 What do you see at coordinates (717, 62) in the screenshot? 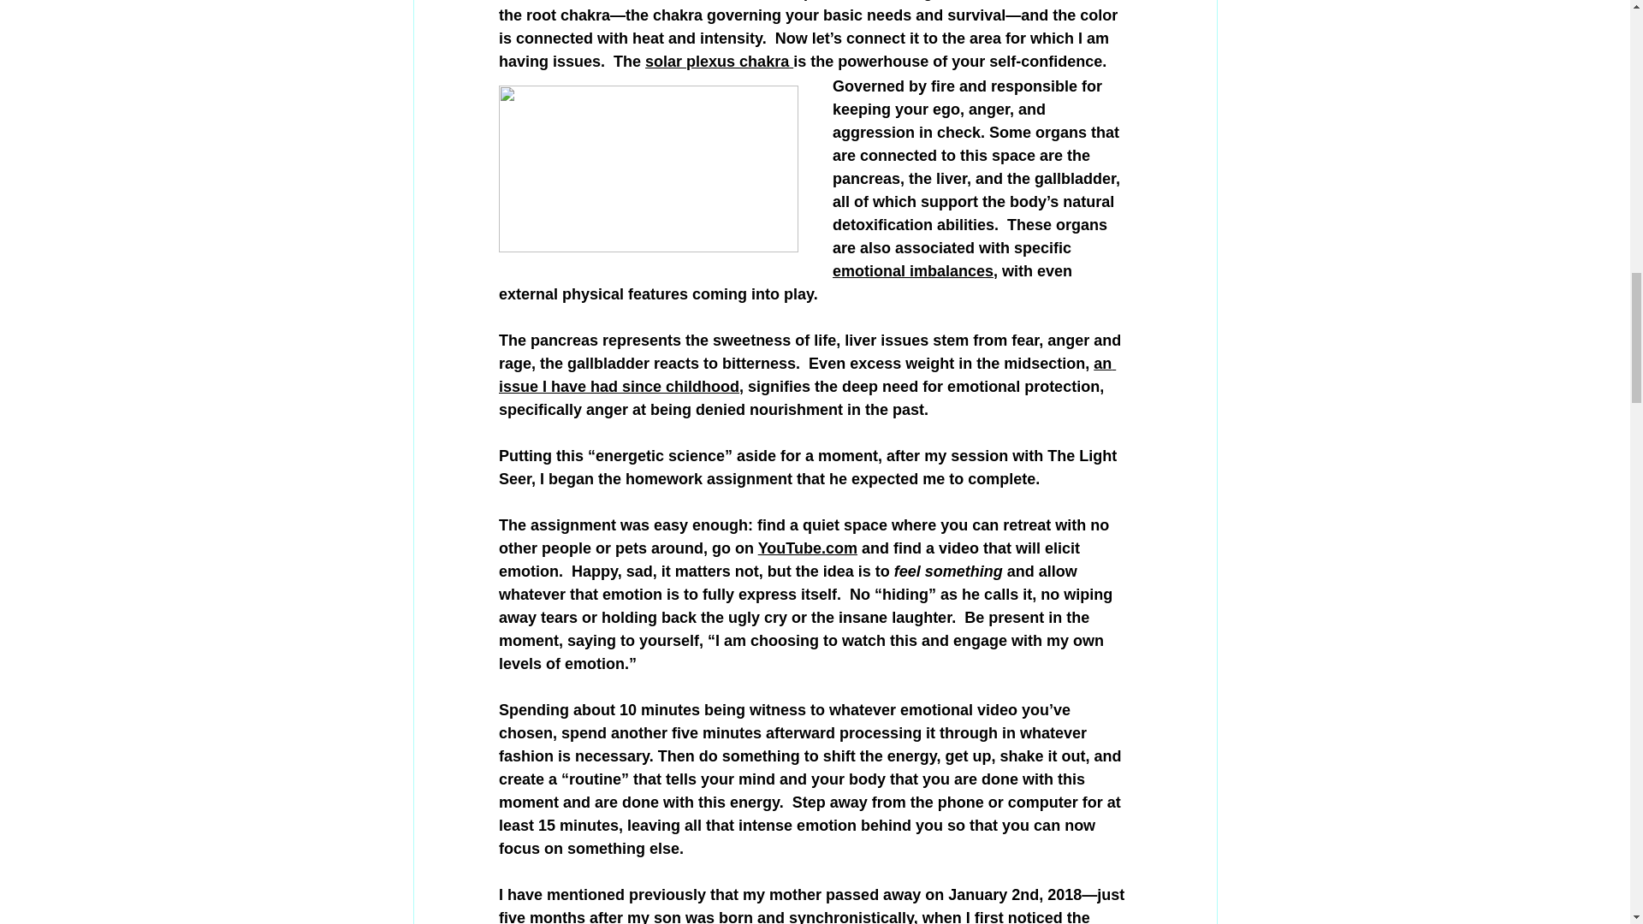
I see `solar plexus chakra` at bounding box center [717, 62].